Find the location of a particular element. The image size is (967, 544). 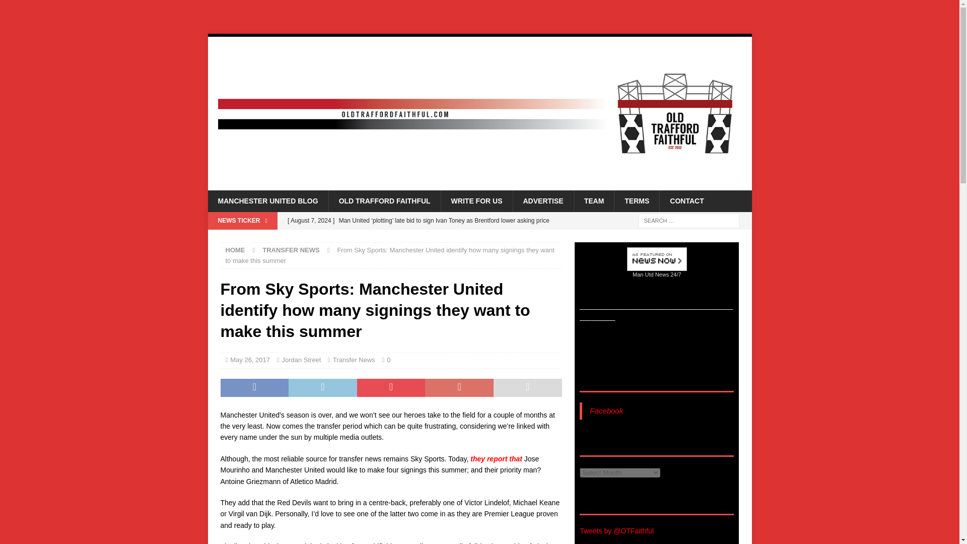

Transfer News is located at coordinates (354, 360).